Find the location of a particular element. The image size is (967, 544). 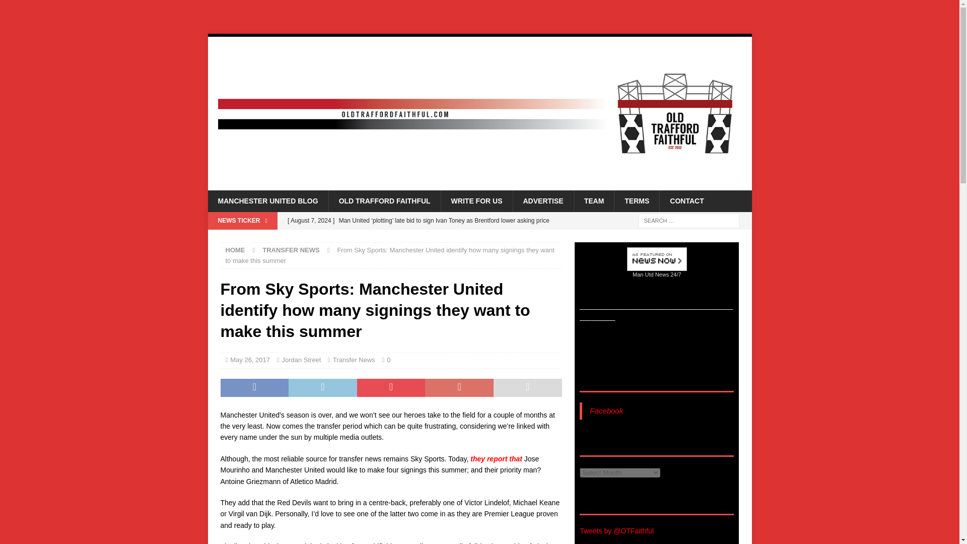

Transfer News is located at coordinates (354, 360).